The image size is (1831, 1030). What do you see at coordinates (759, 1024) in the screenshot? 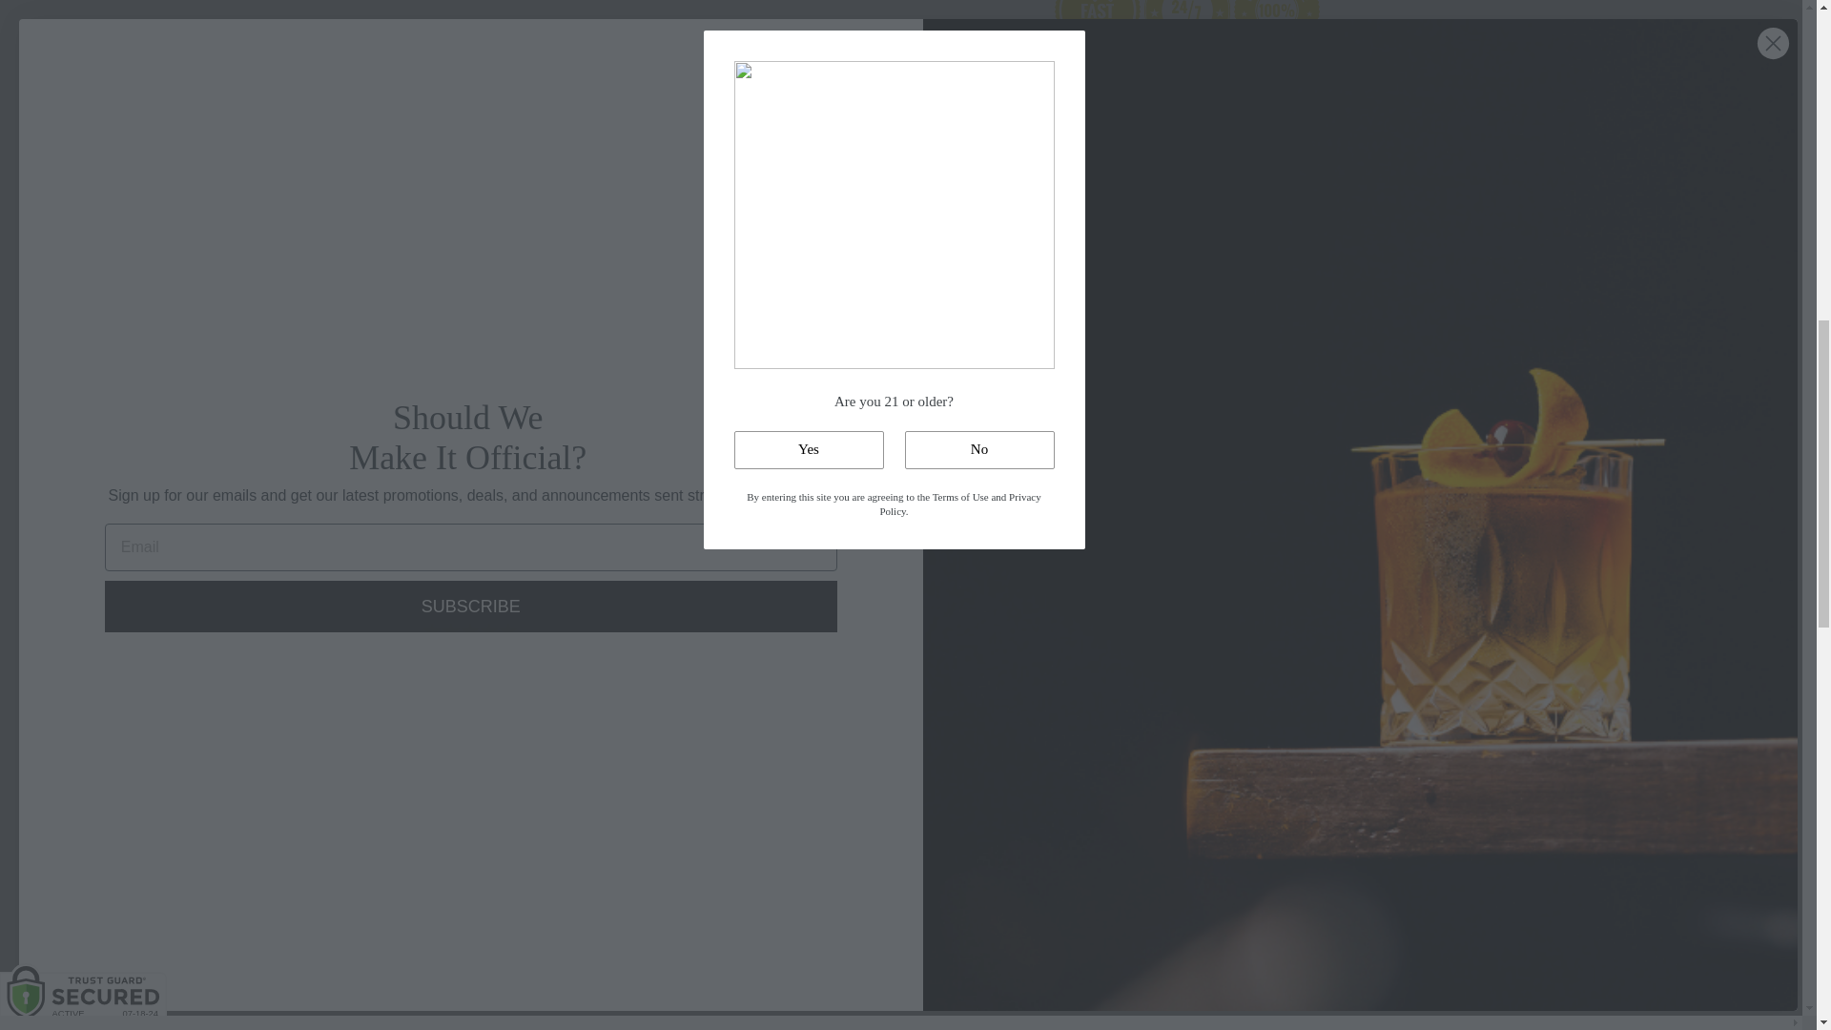
I see `Sort Reviews` at bounding box center [759, 1024].